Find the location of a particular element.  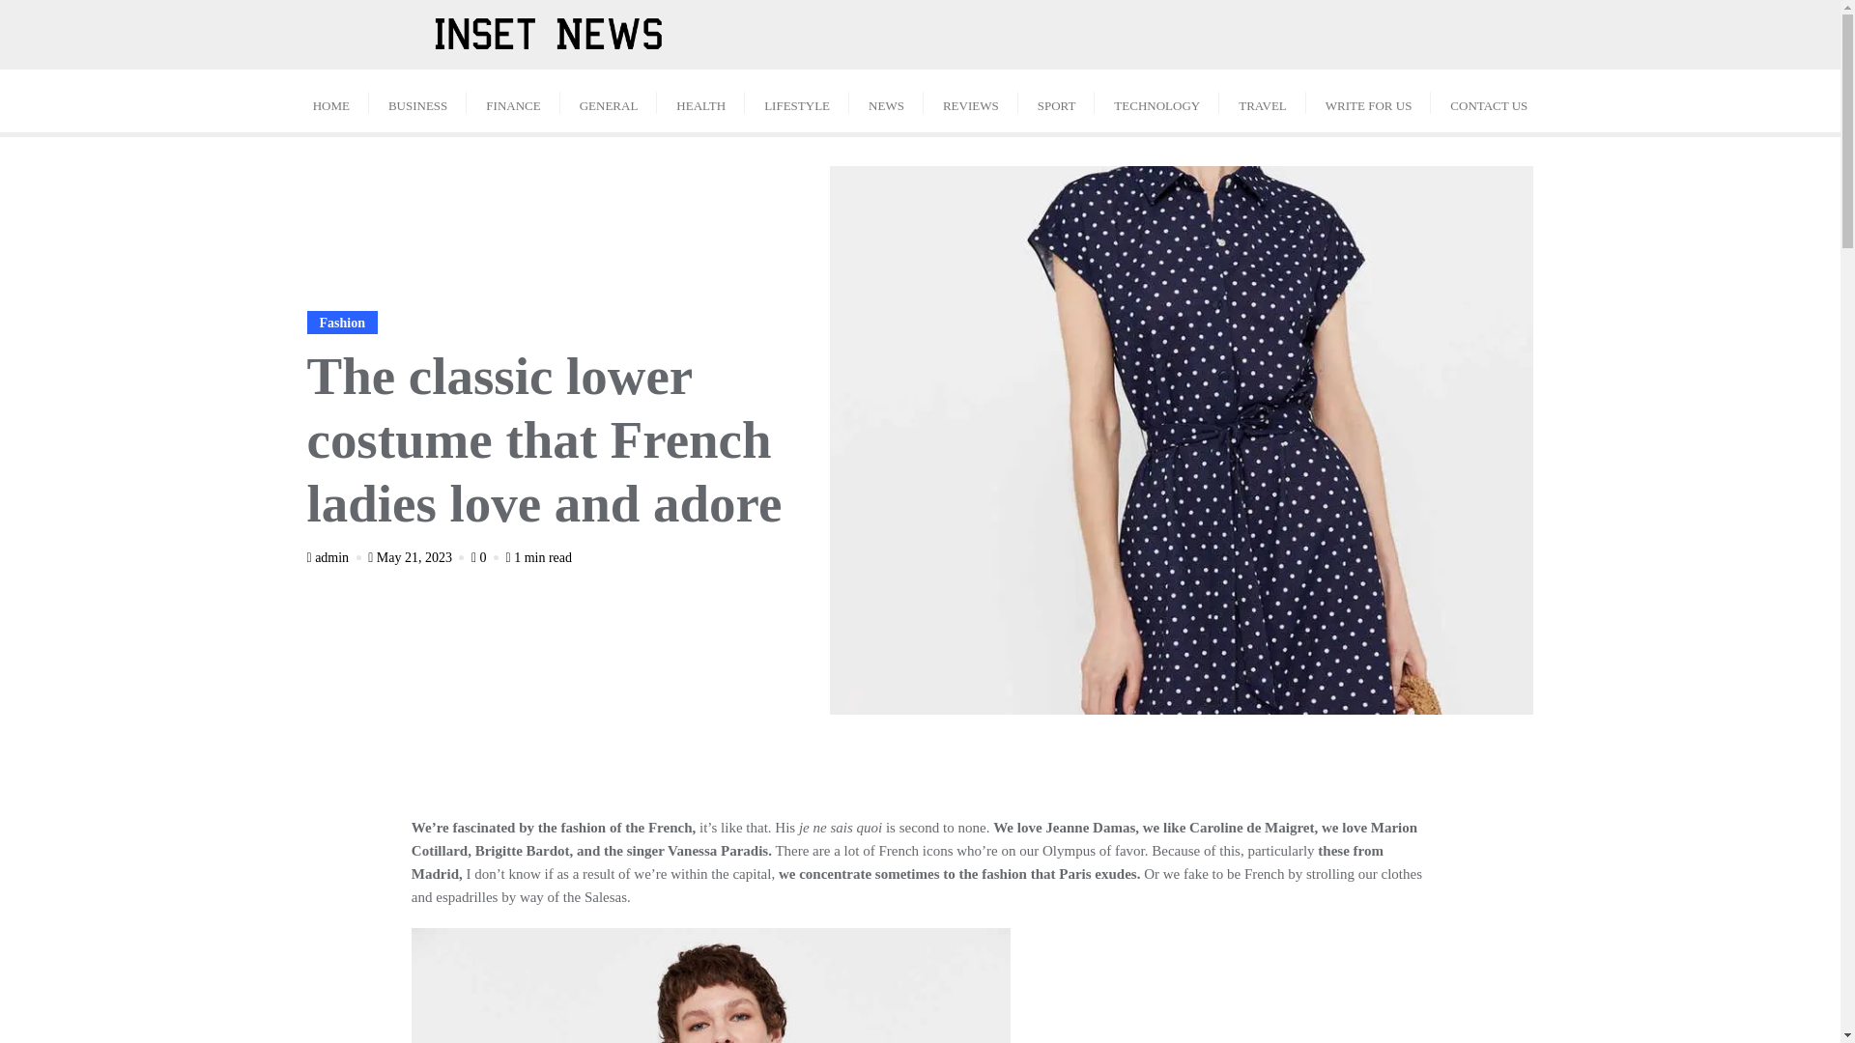

Pinterest is located at coordinates (711, 985).